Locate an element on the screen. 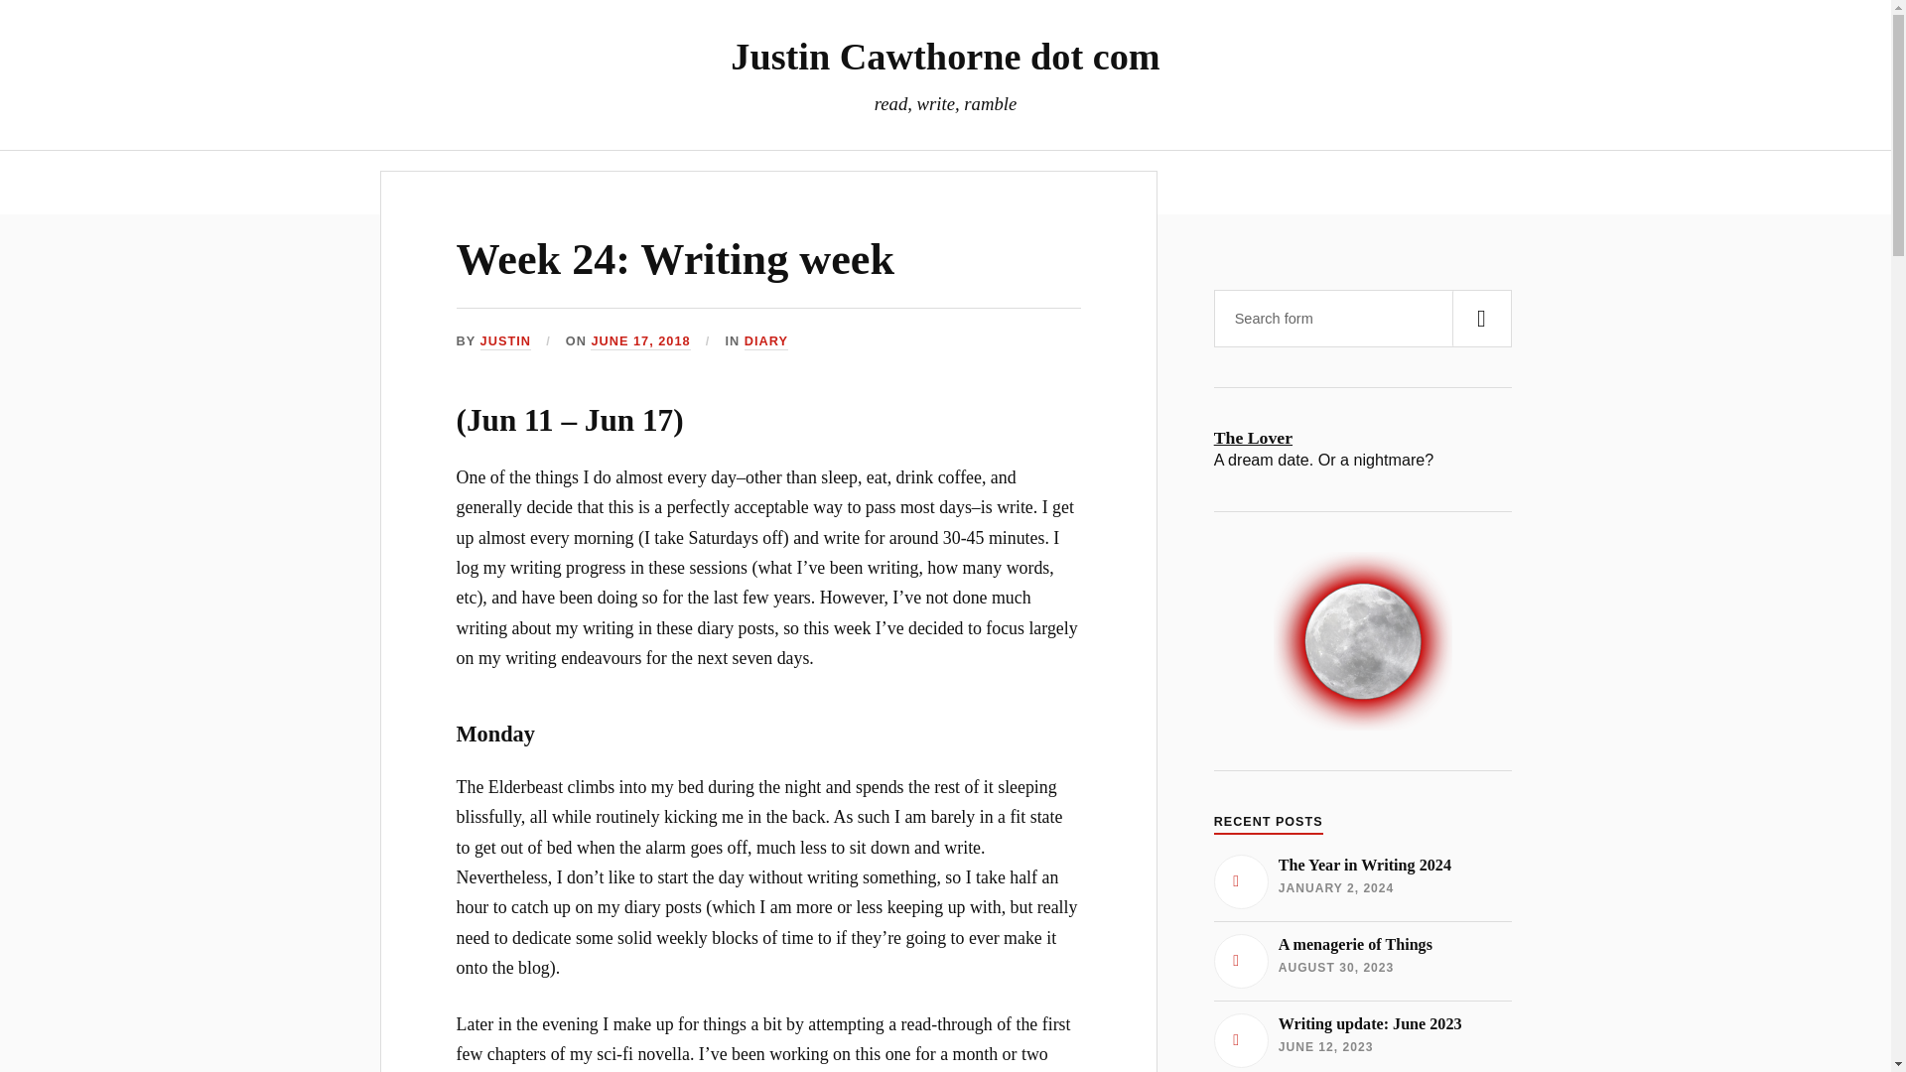 Image resolution: width=1906 pixels, height=1072 pixels. JUNE 17, 2018 is located at coordinates (806, 182).